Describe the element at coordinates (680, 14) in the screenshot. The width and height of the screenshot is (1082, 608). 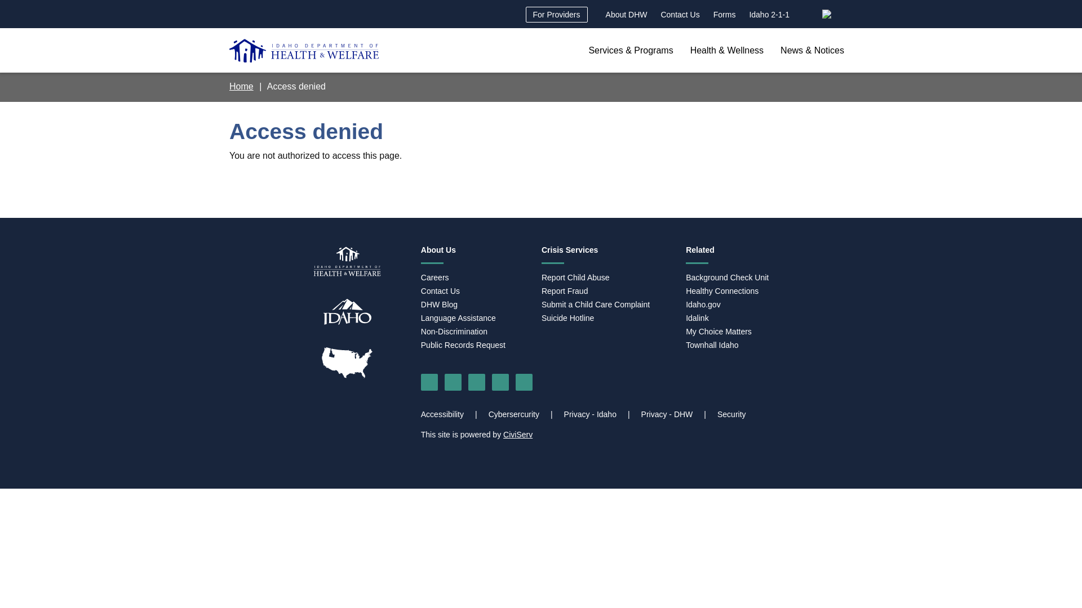
I see `Contact Us` at that location.